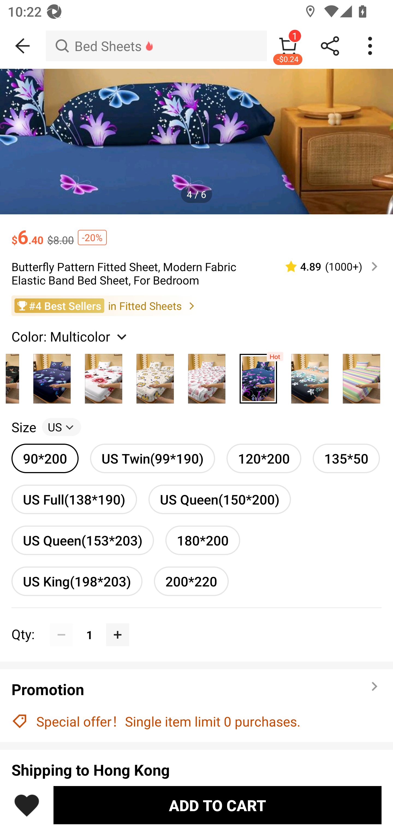  I want to click on US Twin(99*190) US Twin(99*190)unselected option, so click(152, 458).